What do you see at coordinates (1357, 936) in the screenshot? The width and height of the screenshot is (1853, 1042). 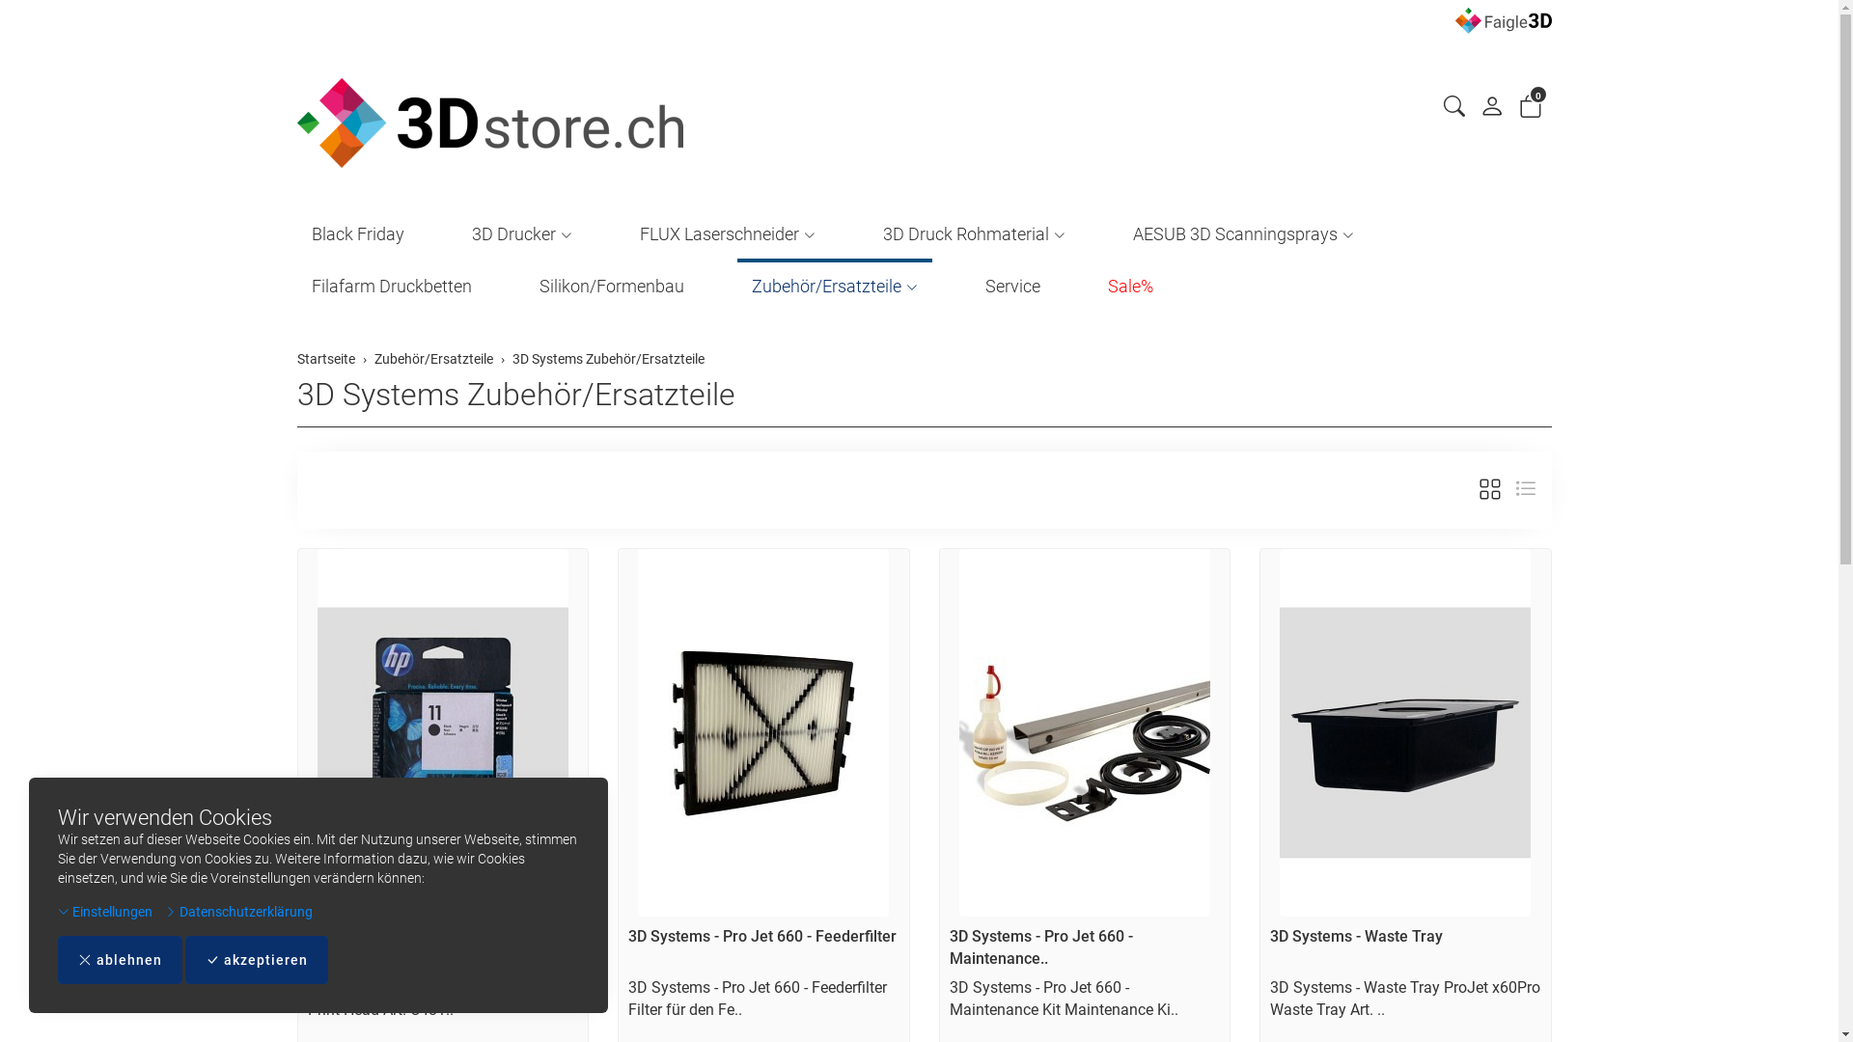 I see `3D Systems - Waste Tray` at bounding box center [1357, 936].